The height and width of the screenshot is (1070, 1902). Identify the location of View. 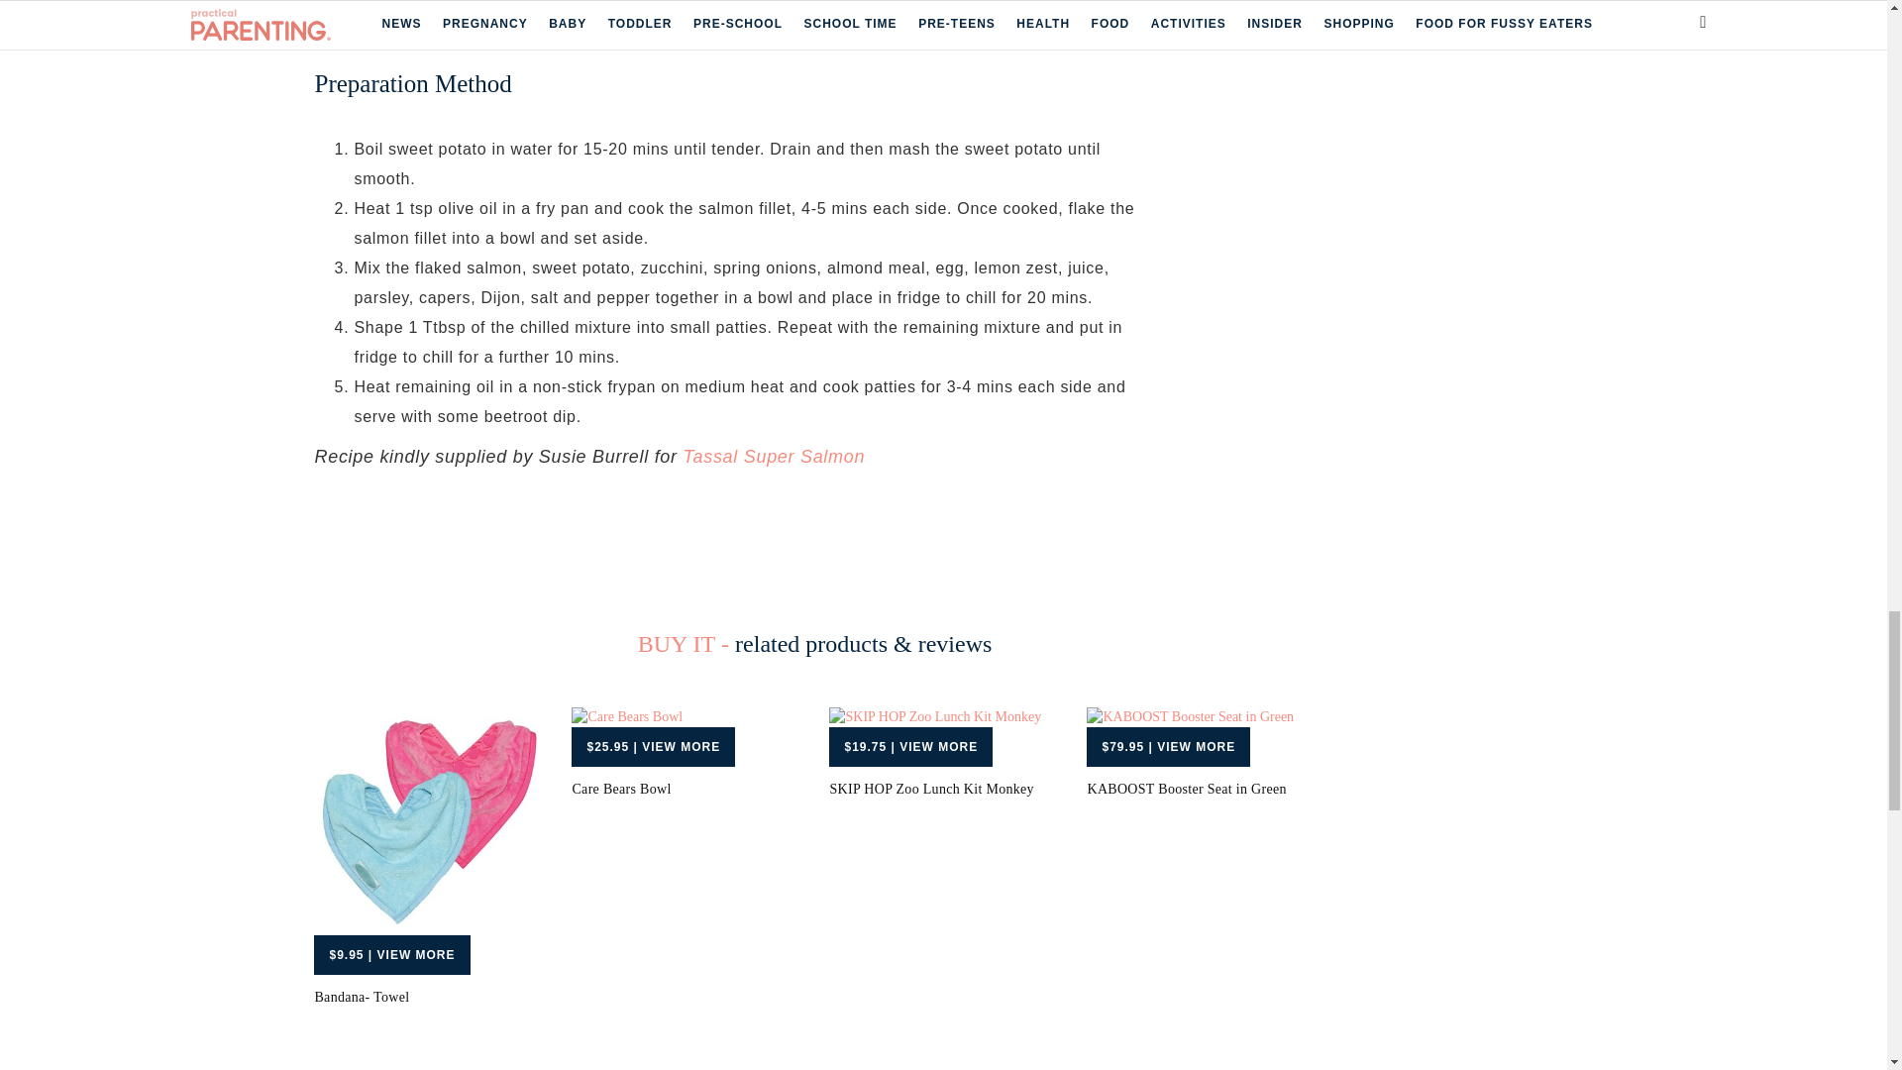
(391, 954).